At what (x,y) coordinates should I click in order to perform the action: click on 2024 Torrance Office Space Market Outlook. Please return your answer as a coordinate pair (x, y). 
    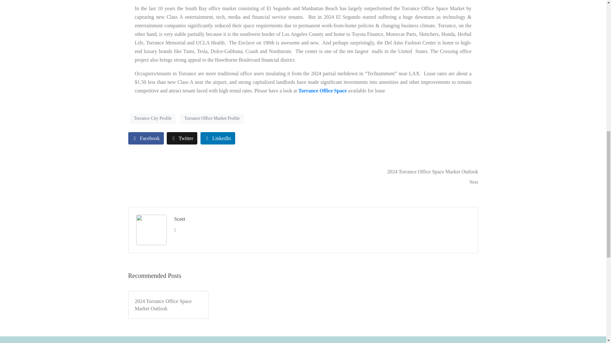
    Looking at the image, I should click on (393, 177).